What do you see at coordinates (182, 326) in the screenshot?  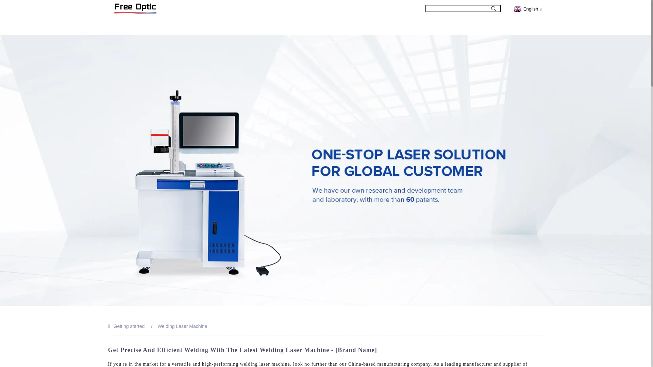 I see `Welding Laser Machine` at bounding box center [182, 326].